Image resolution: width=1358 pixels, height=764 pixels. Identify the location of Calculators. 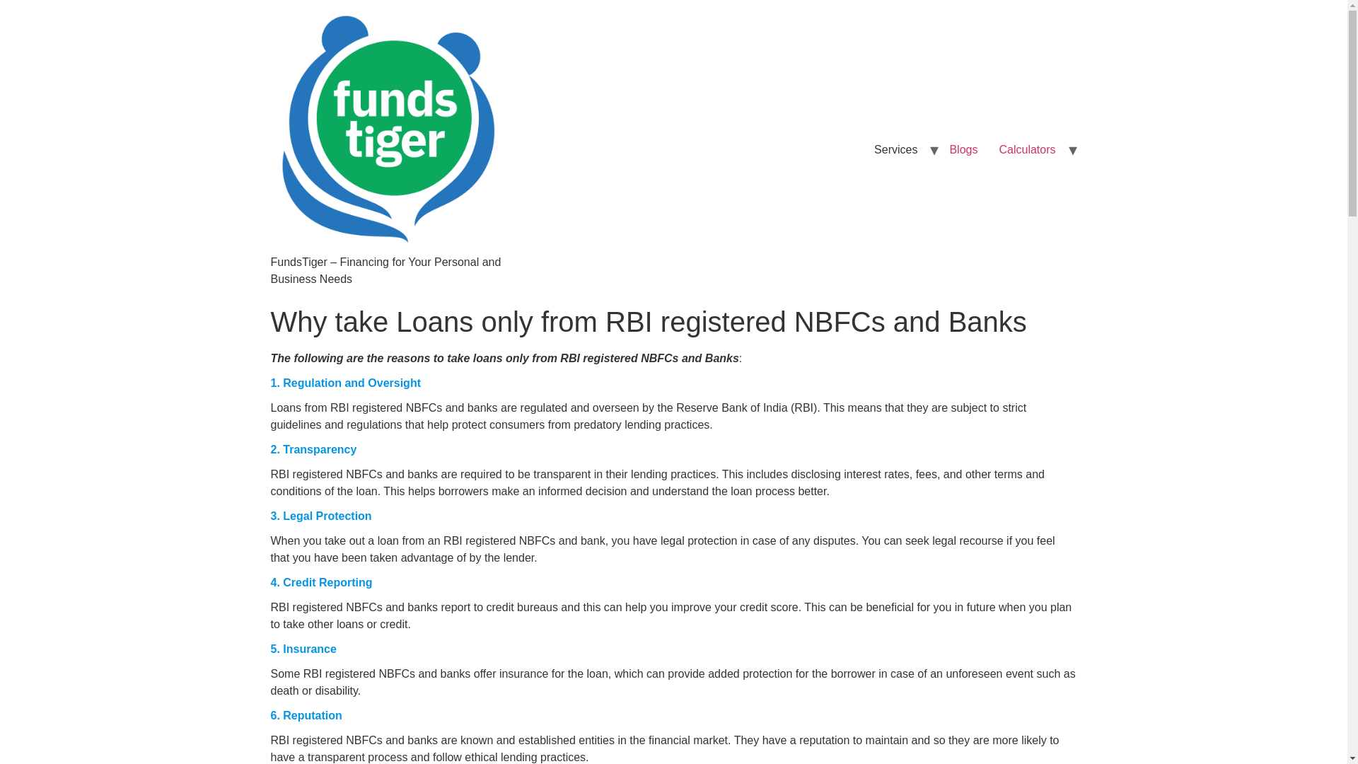
(1027, 150).